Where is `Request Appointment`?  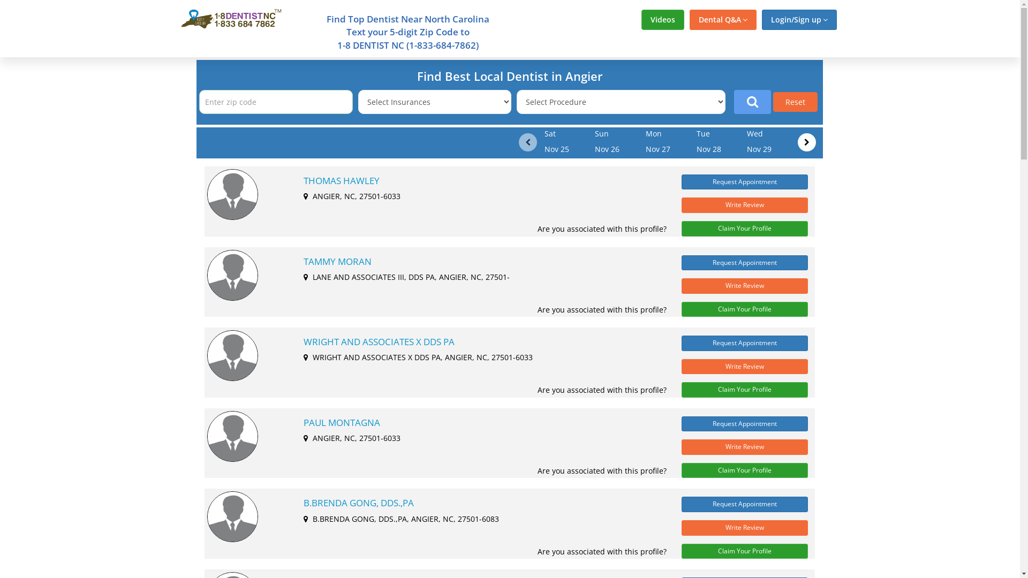
Request Appointment is located at coordinates (745, 424).